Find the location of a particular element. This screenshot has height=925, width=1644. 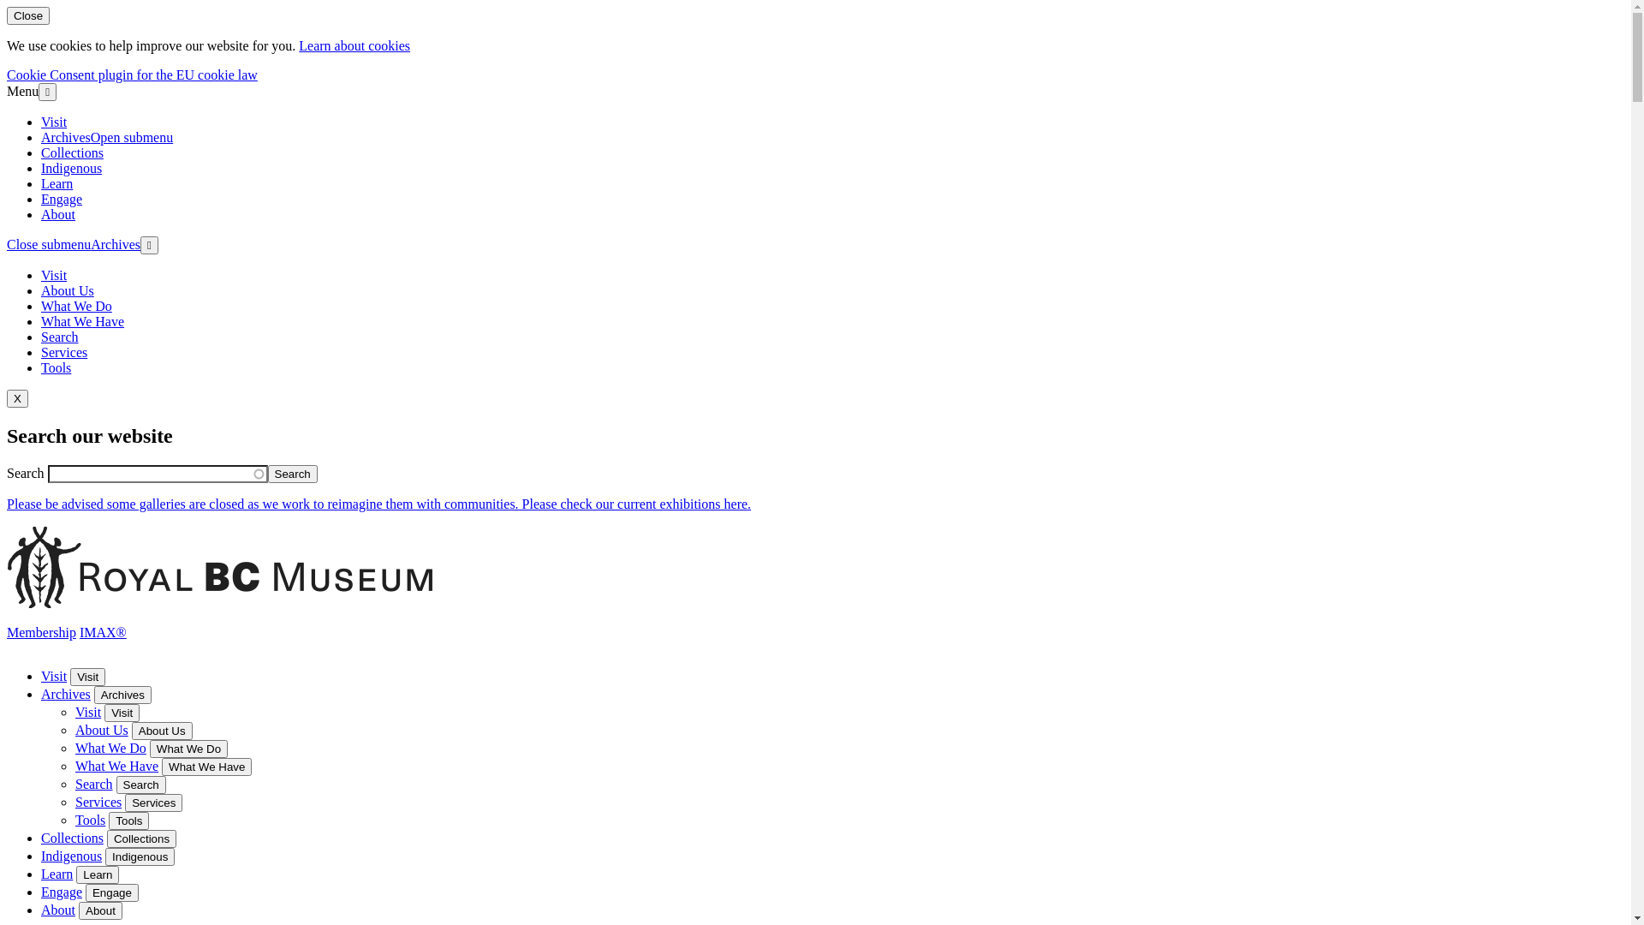

Cookie Consent plugin for the EU cookie law is located at coordinates (132, 75).